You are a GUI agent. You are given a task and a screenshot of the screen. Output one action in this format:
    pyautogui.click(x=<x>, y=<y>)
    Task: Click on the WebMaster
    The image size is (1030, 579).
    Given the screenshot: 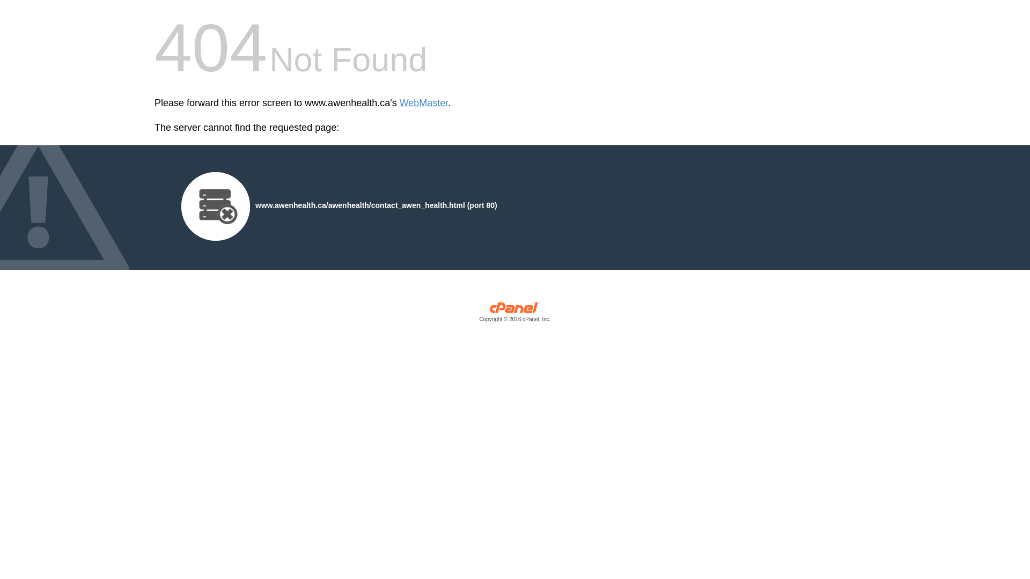 What is the action you would take?
    pyautogui.click(x=424, y=103)
    